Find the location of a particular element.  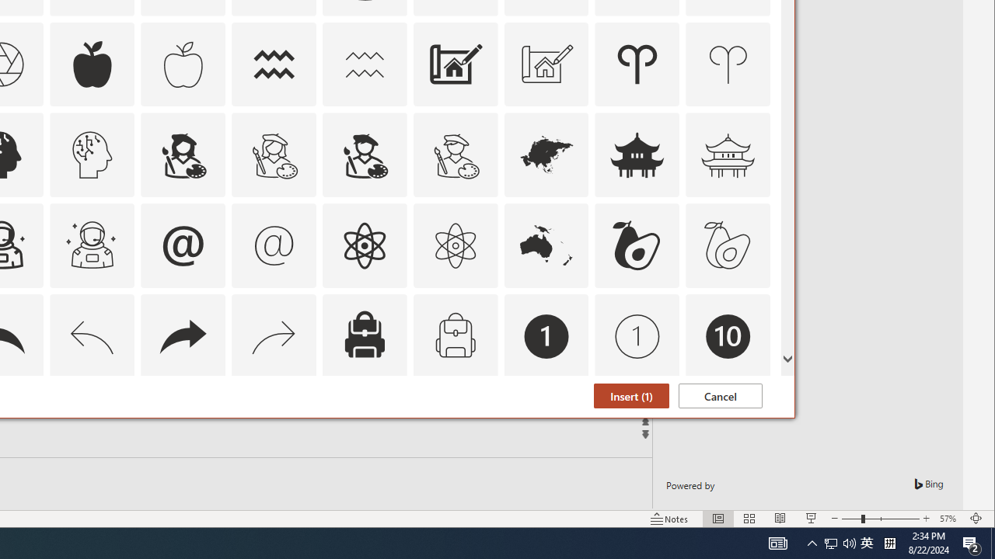

AutomationID: Icons is located at coordinates (728, 427).